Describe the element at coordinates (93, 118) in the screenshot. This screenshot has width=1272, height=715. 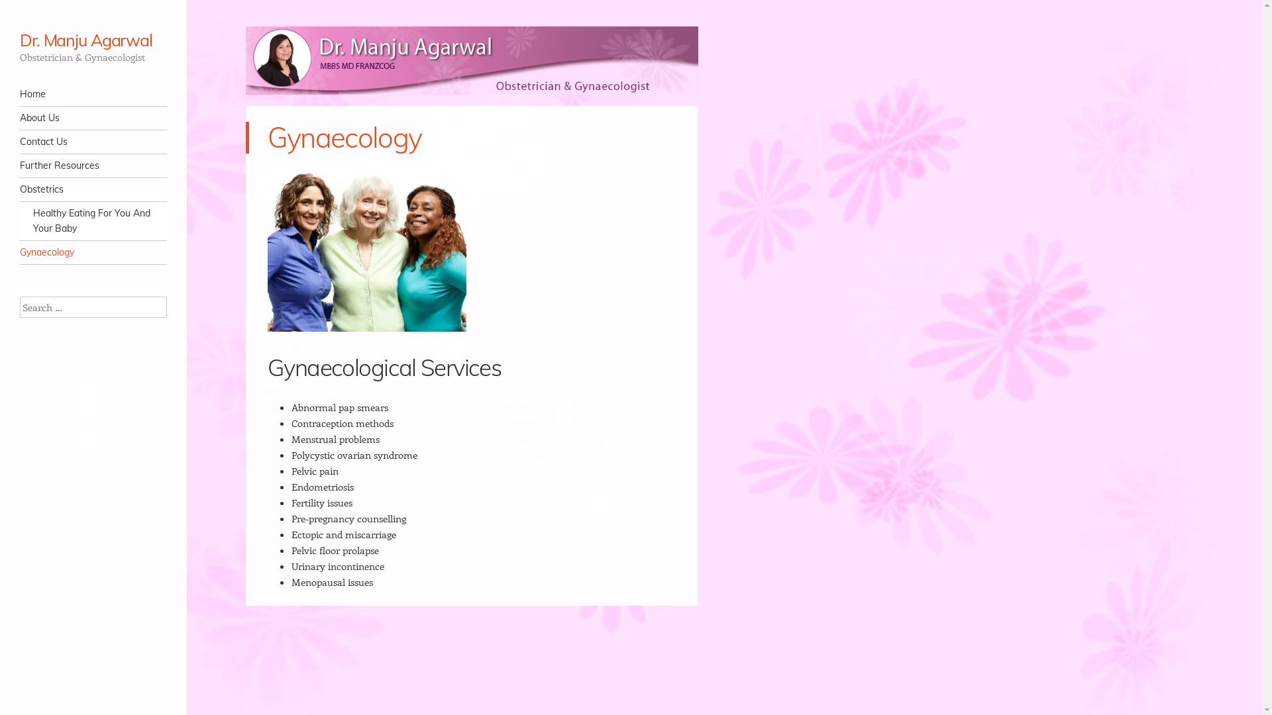
I see `About Us` at that location.